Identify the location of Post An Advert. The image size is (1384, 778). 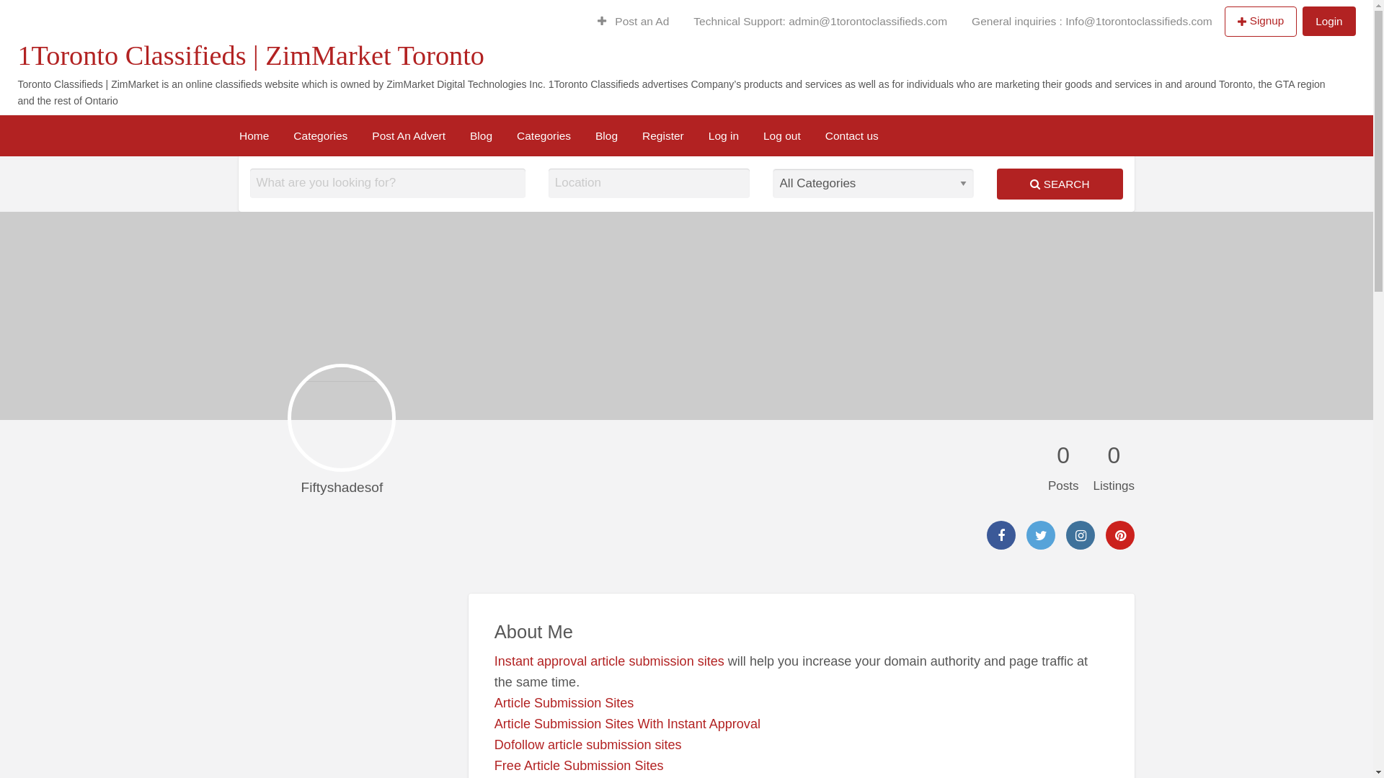
(409, 135).